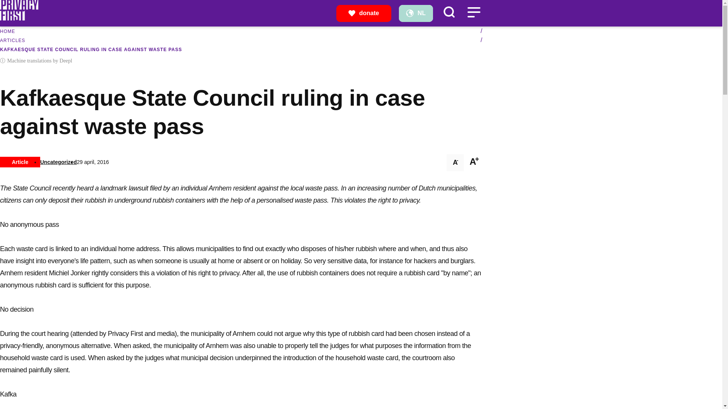 This screenshot has height=409, width=728. I want to click on Open menu, so click(473, 12).